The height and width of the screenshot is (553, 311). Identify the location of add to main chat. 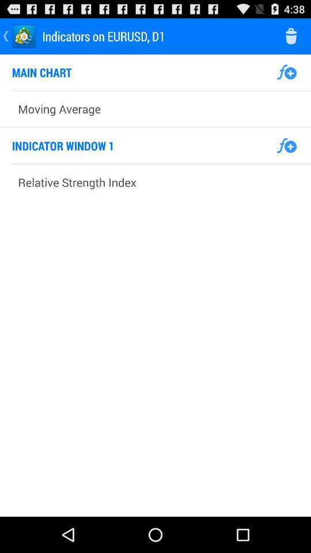
(287, 72).